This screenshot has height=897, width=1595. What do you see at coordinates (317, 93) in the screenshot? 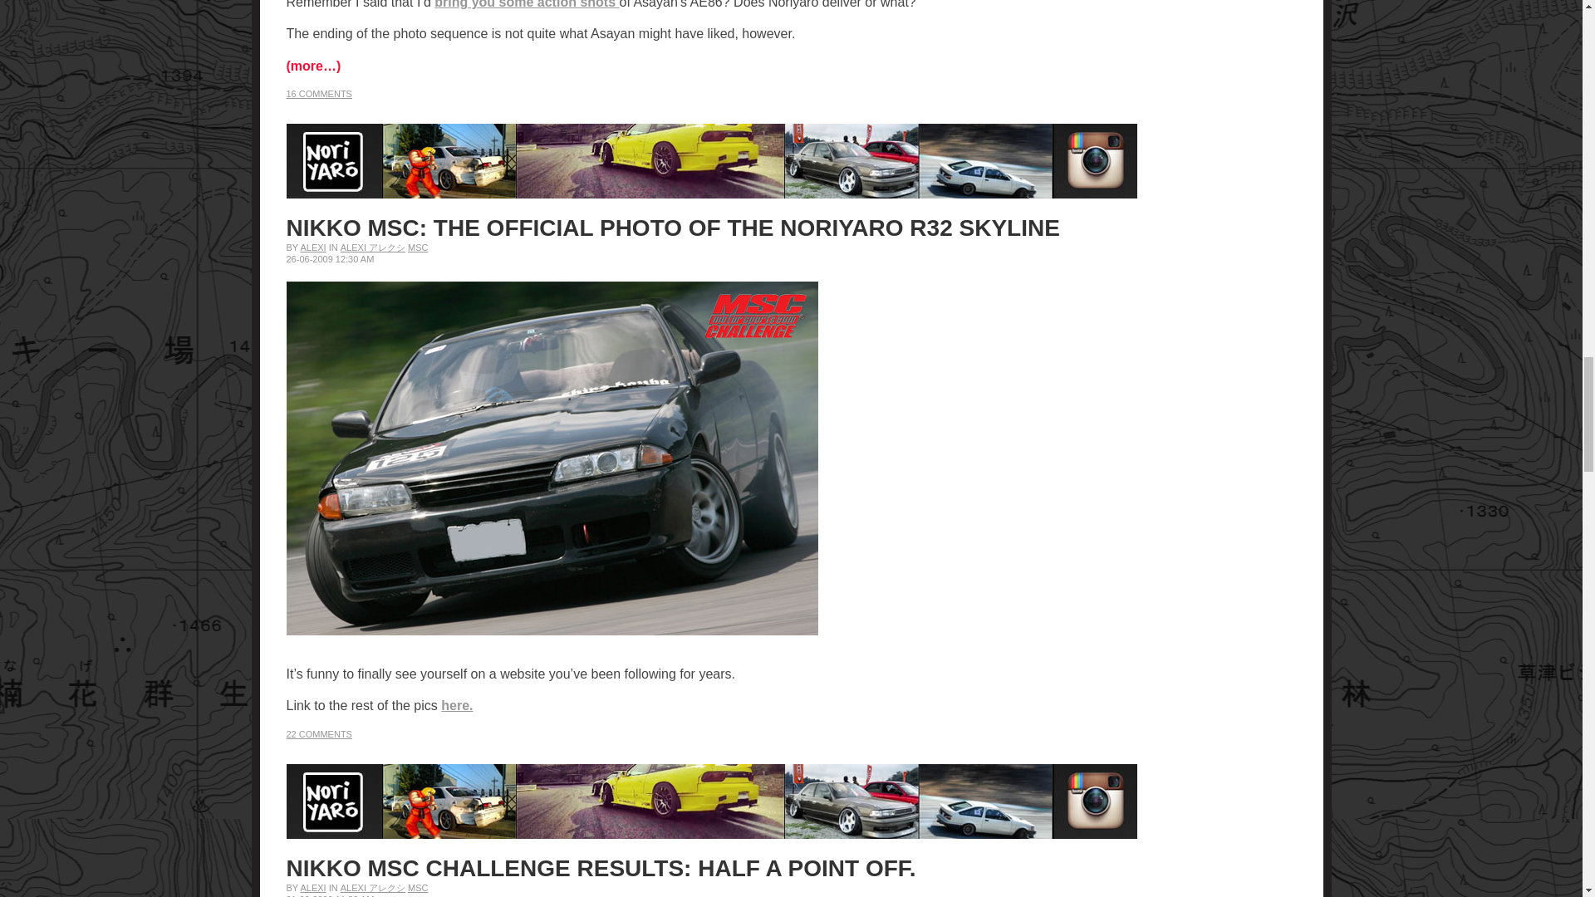
I see `16 COMMENTS` at bounding box center [317, 93].